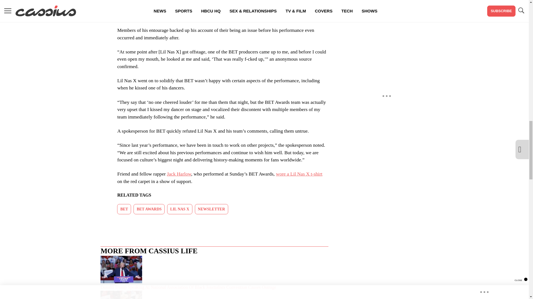 This screenshot has width=533, height=299. I want to click on NEWSLETTER, so click(212, 209).